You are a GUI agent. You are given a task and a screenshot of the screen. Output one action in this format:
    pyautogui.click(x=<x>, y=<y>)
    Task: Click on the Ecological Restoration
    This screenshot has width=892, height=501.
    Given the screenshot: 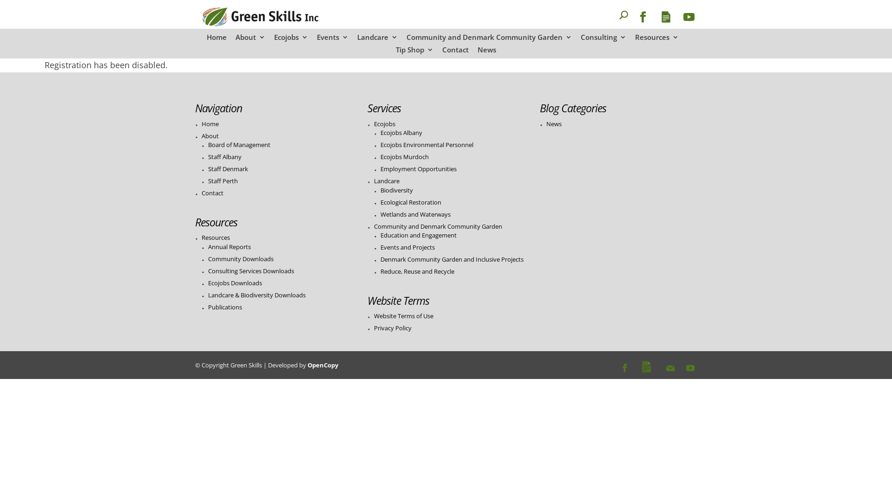 What is the action you would take?
    pyautogui.click(x=411, y=202)
    